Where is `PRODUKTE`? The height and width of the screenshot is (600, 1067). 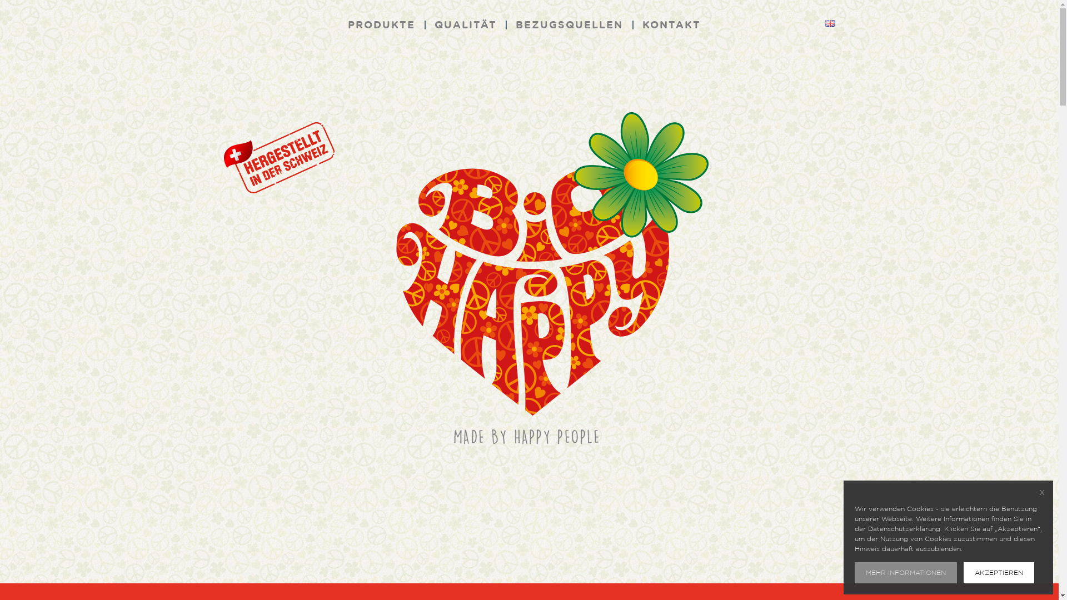 PRODUKTE is located at coordinates (381, 26).